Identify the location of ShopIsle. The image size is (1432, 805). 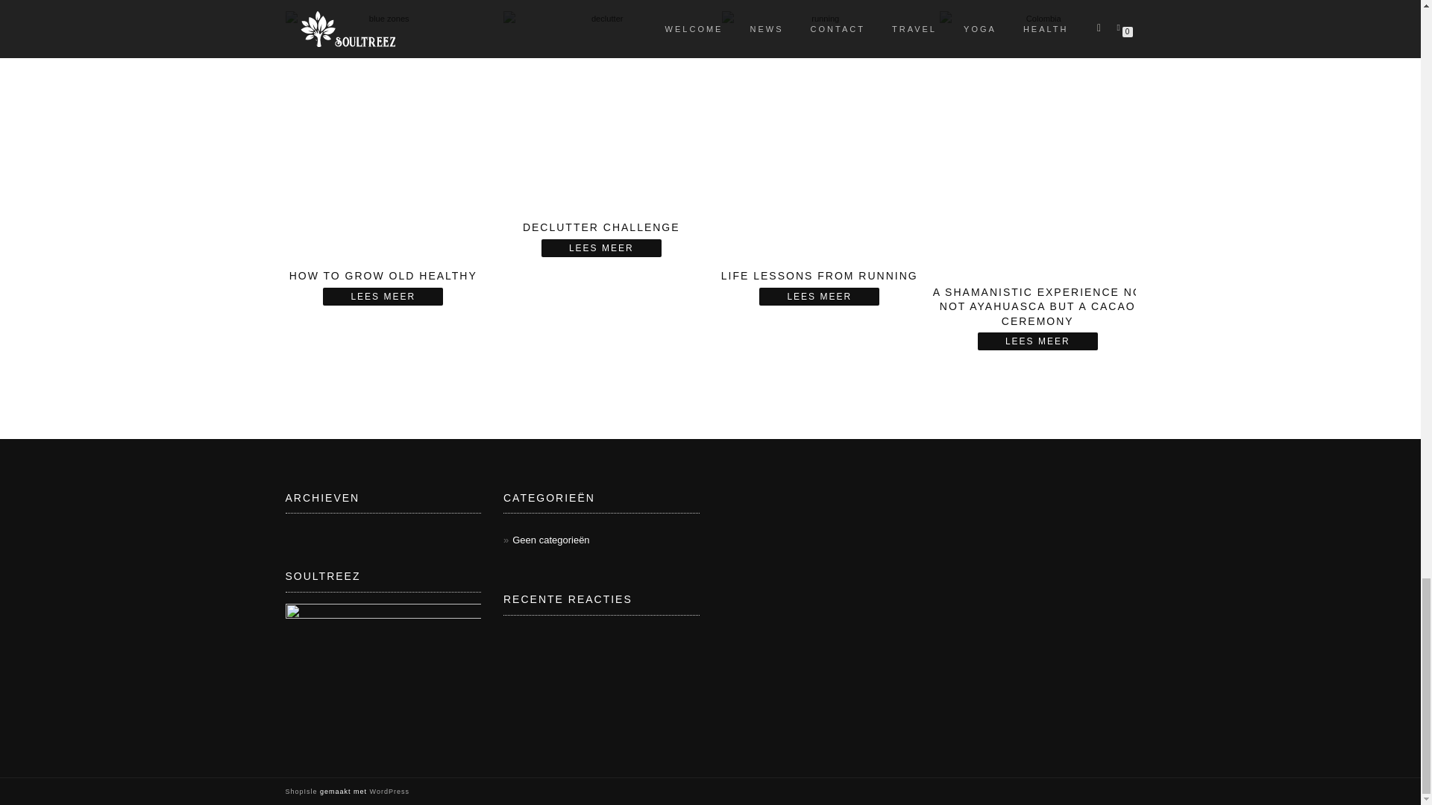
(302, 792).